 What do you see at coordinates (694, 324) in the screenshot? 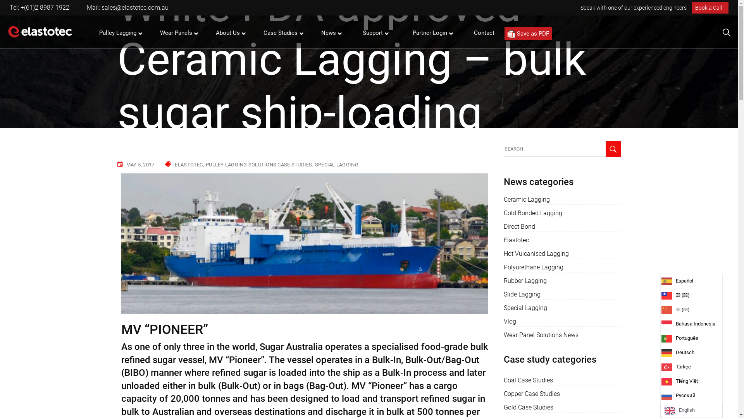
I see `Bahasa Indonesia` at bounding box center [694, 324].